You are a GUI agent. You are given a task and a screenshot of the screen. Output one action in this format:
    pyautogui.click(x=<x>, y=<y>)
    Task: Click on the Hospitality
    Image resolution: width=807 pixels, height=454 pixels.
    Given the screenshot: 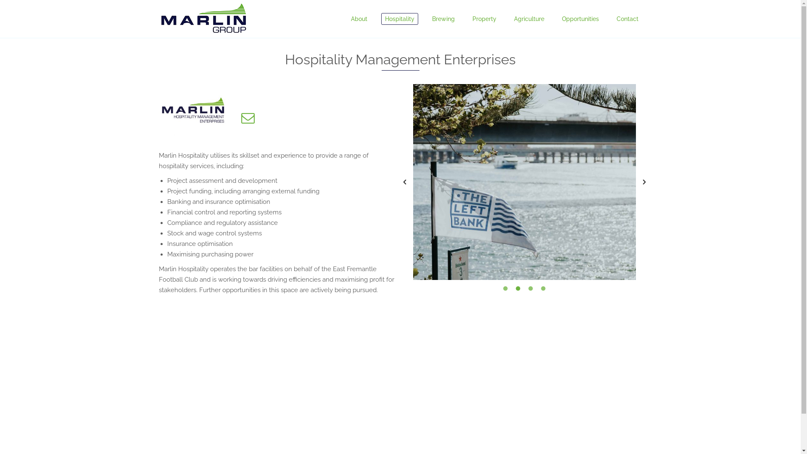 What is the action you would take?
    pyautogui.click(x=399, y=19)
    